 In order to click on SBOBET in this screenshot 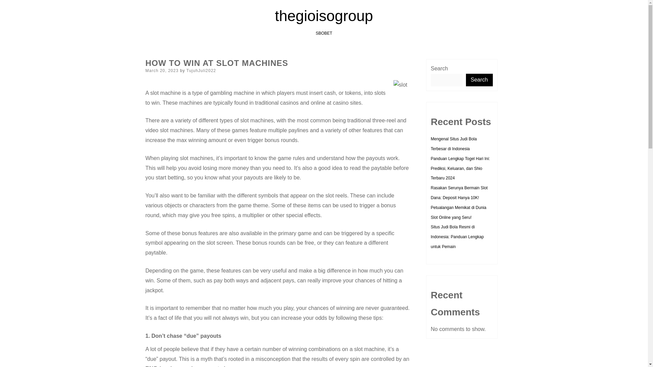, I will do `click(324, 33)`.